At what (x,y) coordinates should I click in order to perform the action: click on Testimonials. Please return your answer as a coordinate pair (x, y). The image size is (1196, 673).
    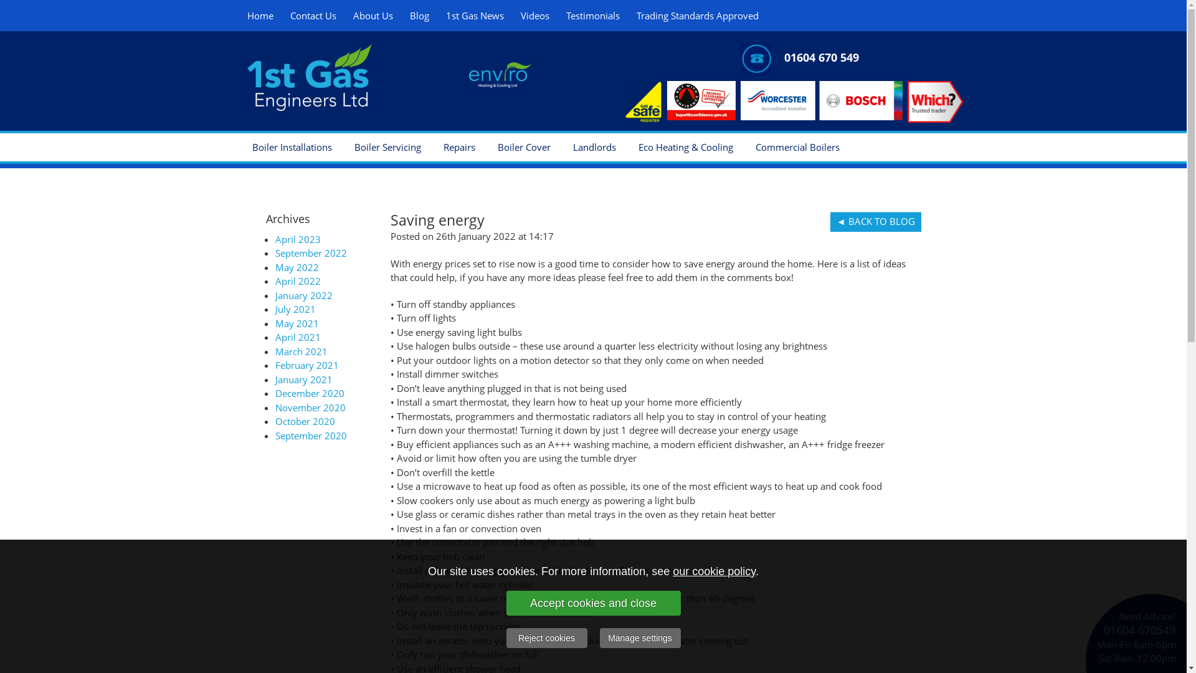
    Looking at the image, I should click on (592, 16).